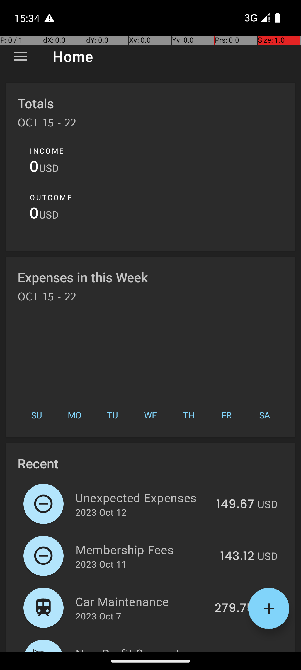 The image size is (301, 670). Describe the element at coordinates (142, 601) in the screenshot. I see `Car Maintenance` at that location.